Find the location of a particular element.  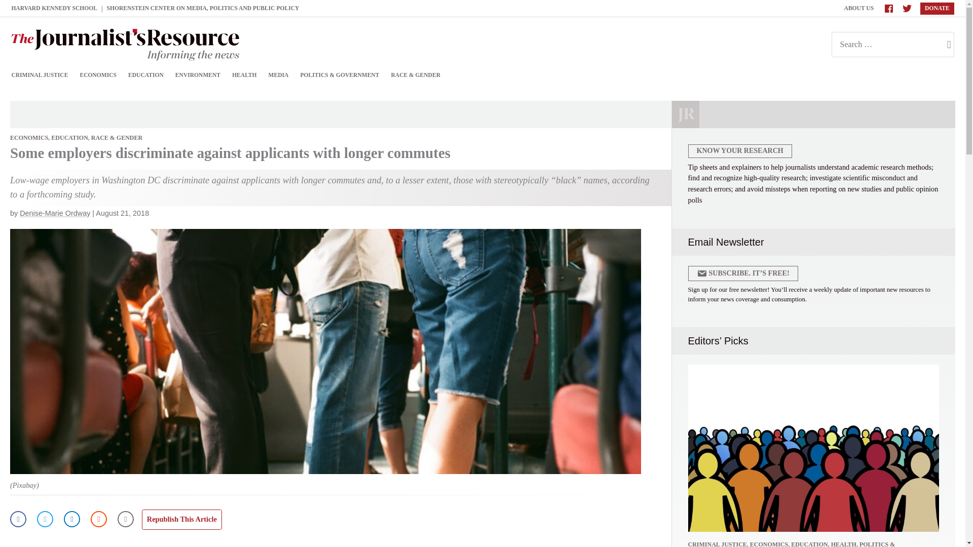

HARVARD KENNEDY SCHOOL is located at coordinates (54, 8).